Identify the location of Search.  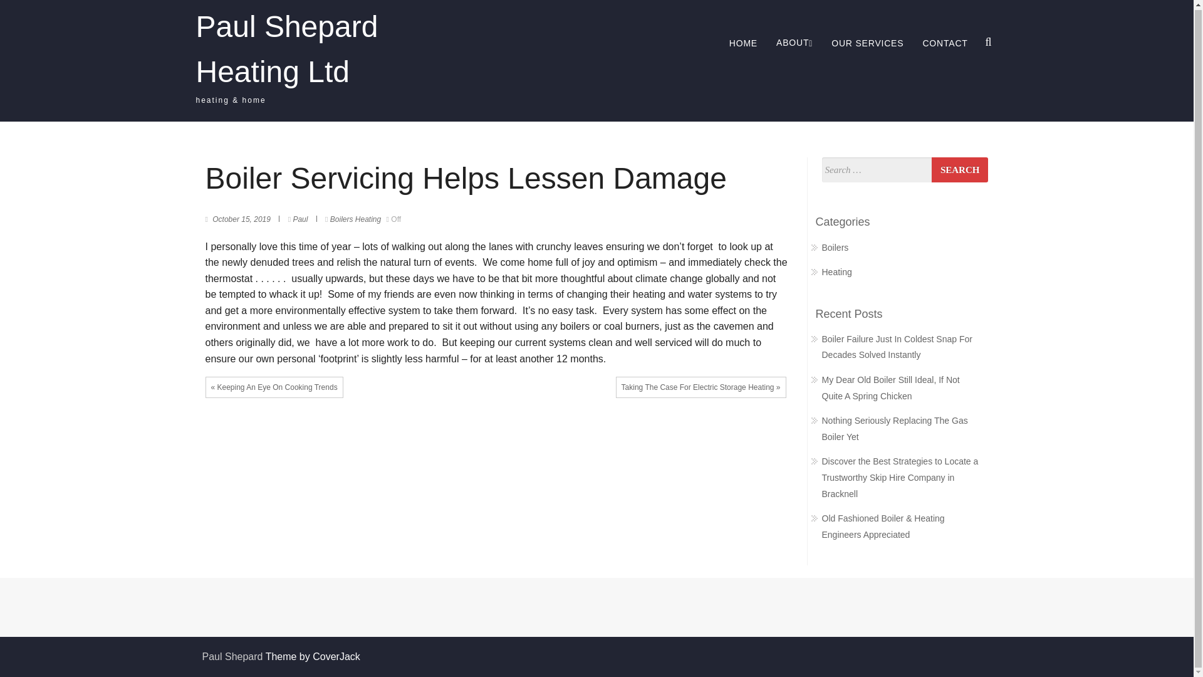
(959, 169).